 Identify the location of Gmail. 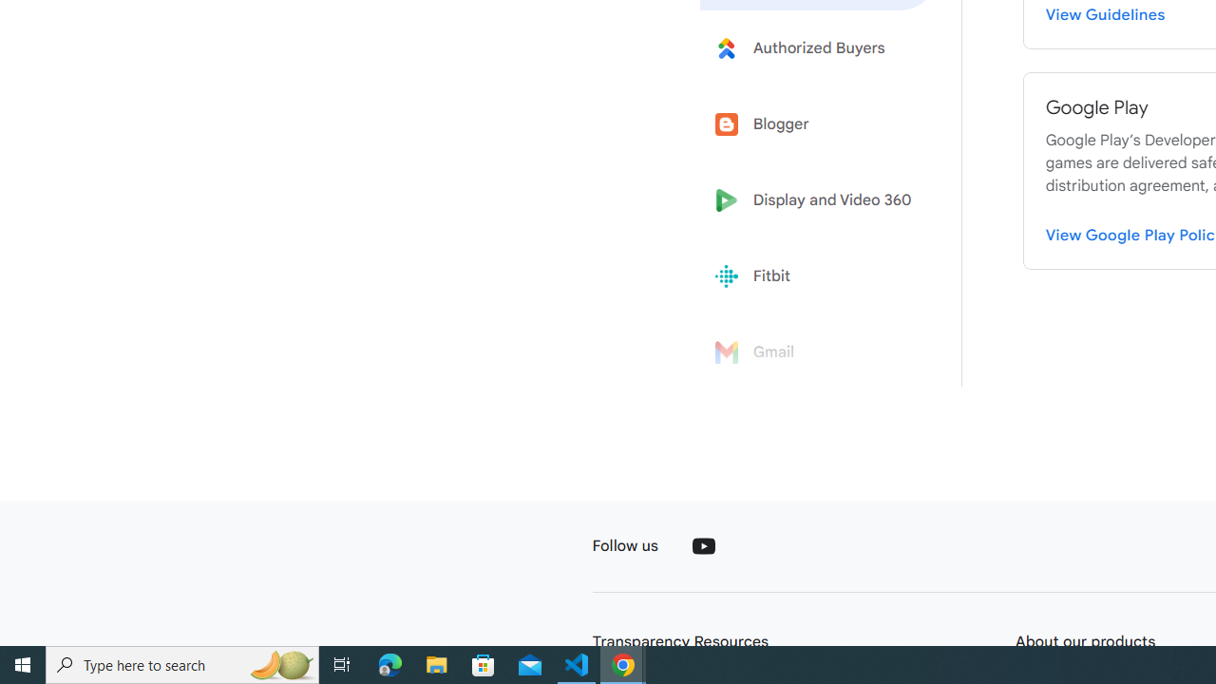
(819, 352).